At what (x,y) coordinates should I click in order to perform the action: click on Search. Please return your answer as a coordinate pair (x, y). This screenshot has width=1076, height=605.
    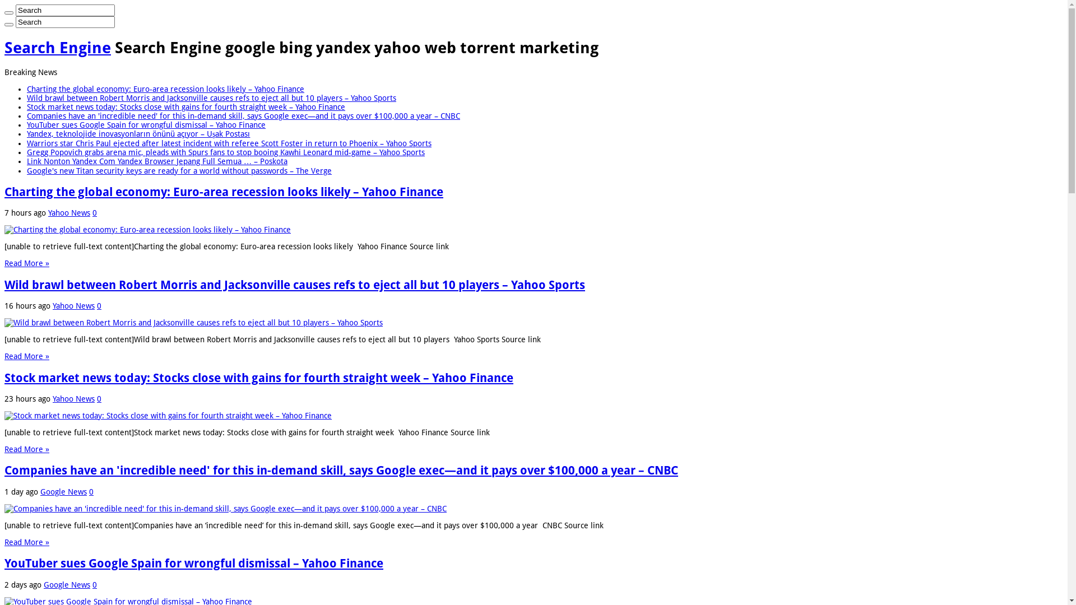
    Looking at the image, I should click on (65, 10).